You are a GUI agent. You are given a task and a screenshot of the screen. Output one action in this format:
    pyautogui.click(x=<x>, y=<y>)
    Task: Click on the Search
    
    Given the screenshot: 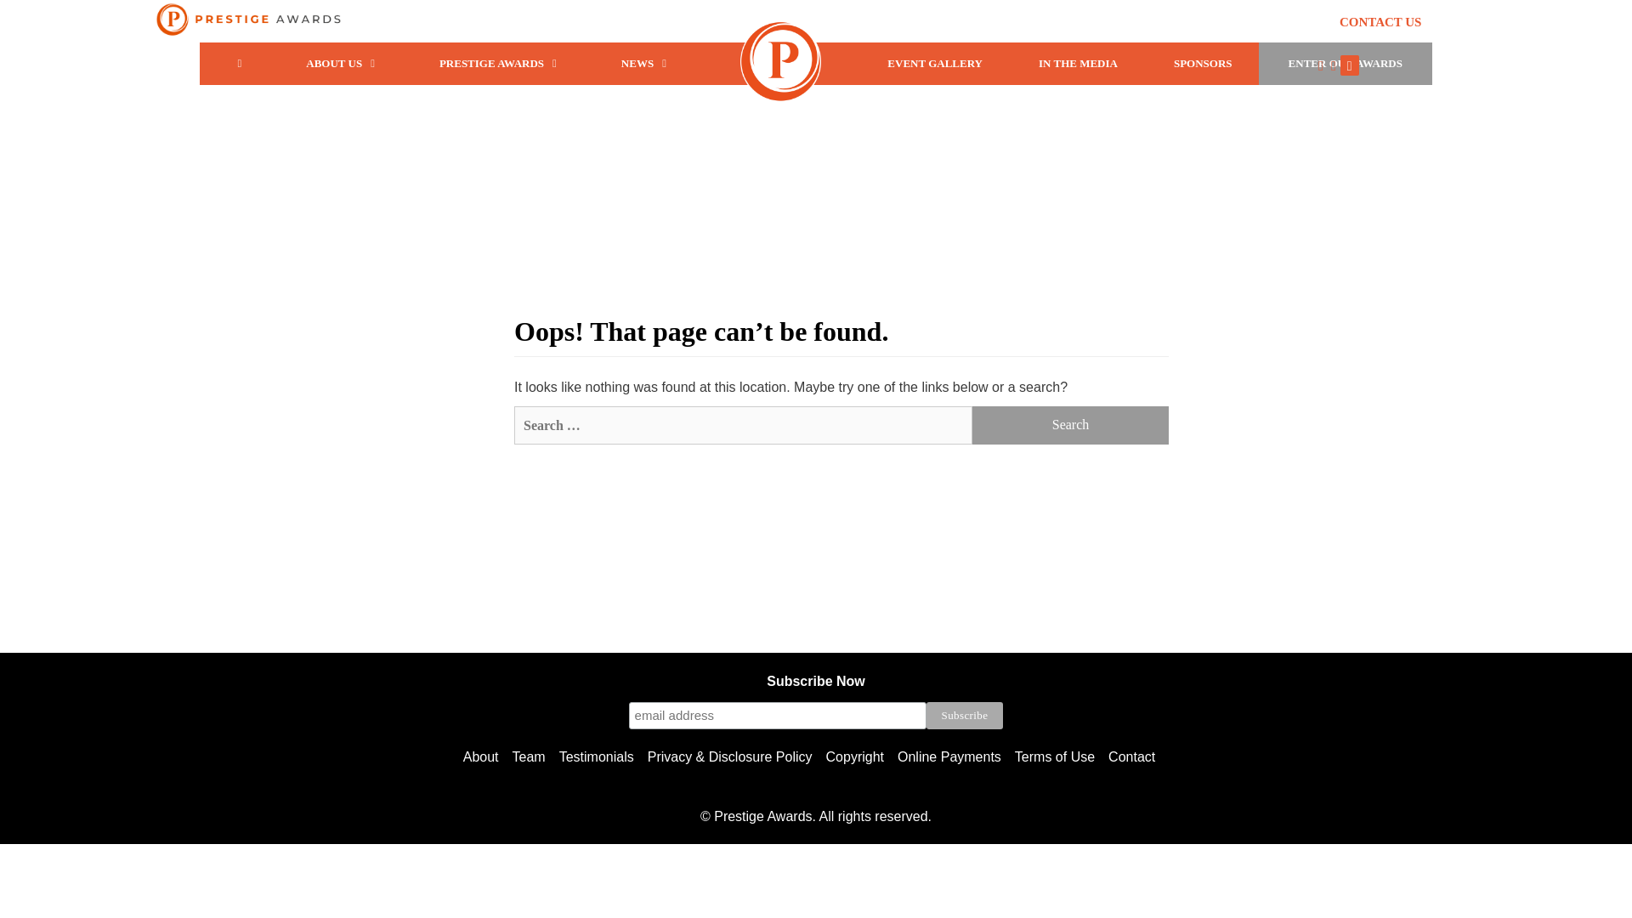 What is the action you would take?
    pyautogui.click(x=1070, y=425)
    